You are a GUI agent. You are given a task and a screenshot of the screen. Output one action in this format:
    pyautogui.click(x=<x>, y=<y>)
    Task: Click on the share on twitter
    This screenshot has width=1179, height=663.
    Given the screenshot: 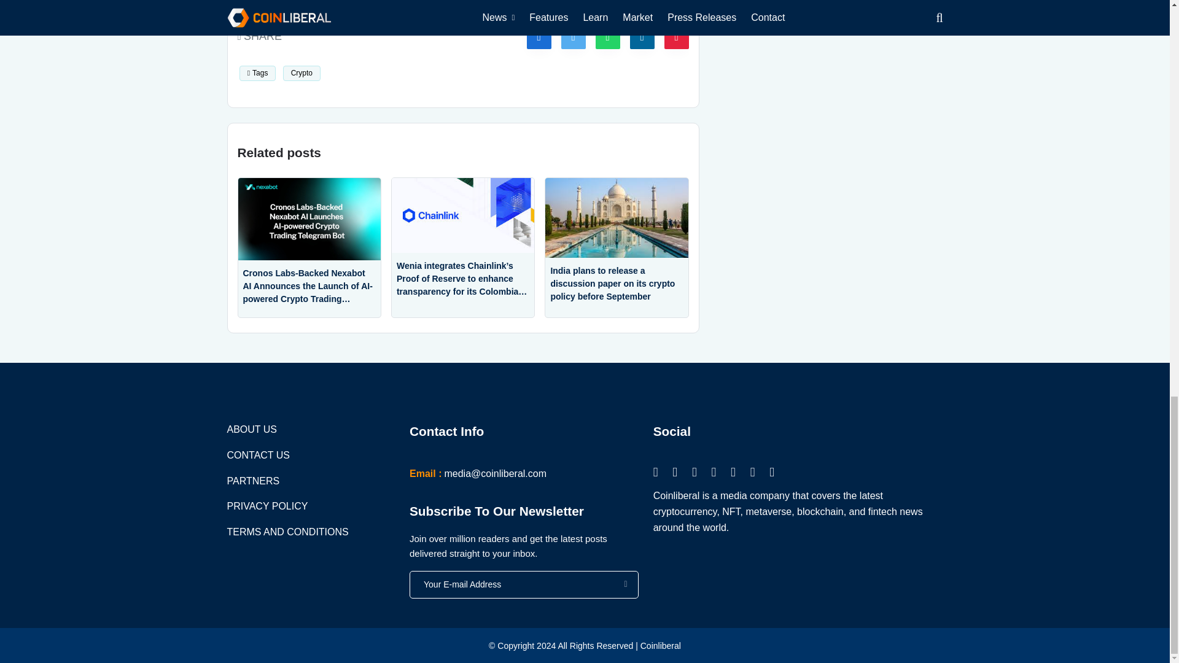 What is the action you would take?
    pyautogui.click(x=574, y=36)
    